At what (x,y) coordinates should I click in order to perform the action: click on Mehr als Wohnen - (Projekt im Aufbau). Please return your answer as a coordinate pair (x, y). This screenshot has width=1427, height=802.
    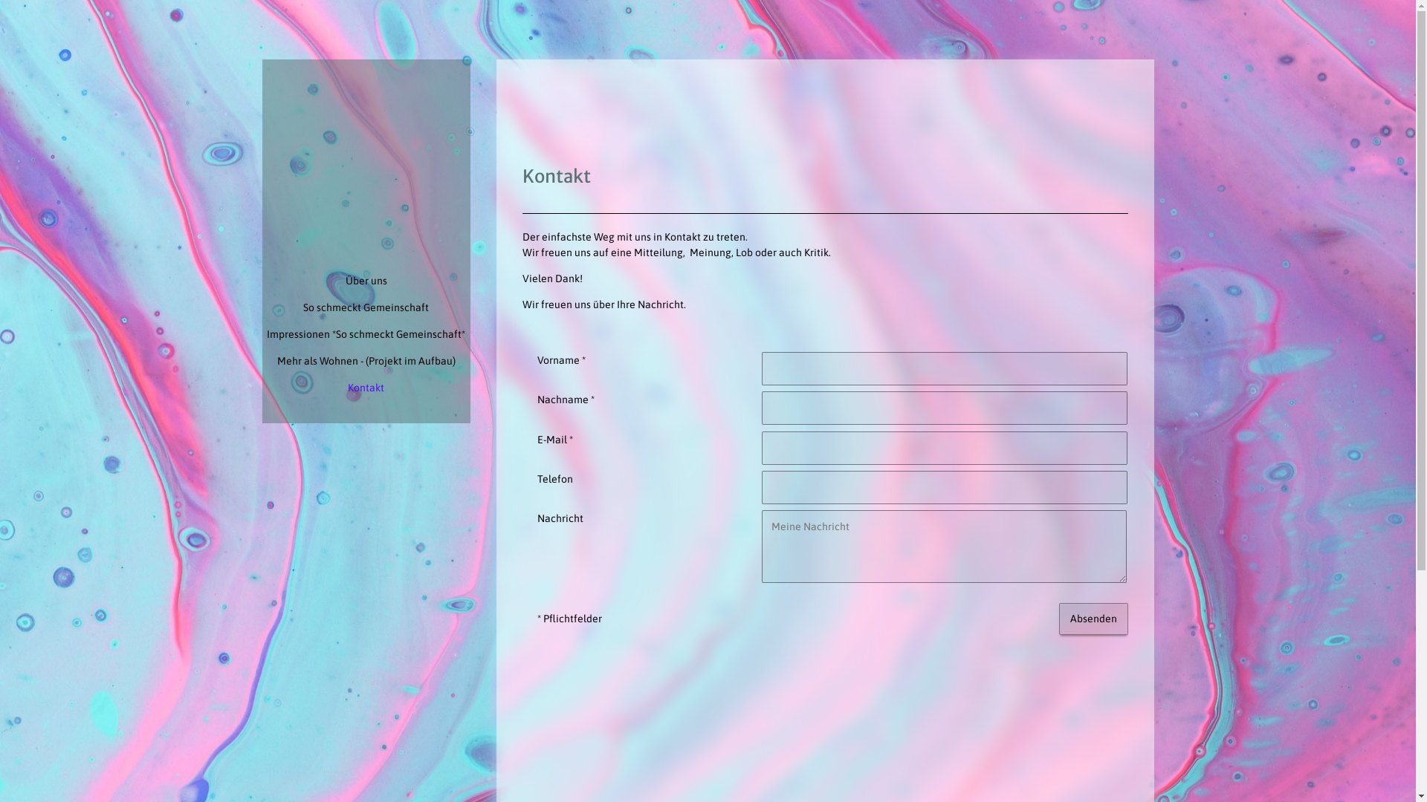
    Looking at the image, I should click on (366, 361).